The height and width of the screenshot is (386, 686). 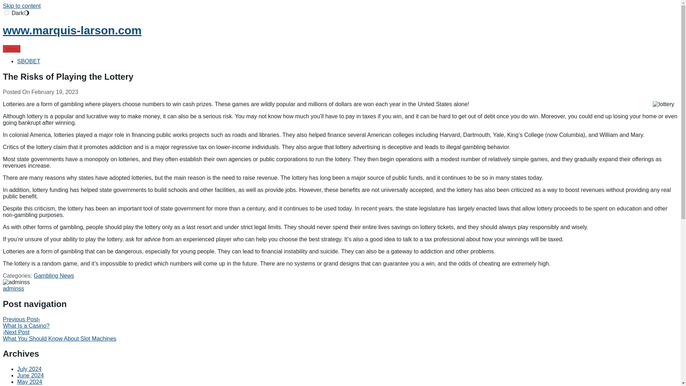 I want to click on April 2024, so click(x=30, y=385).